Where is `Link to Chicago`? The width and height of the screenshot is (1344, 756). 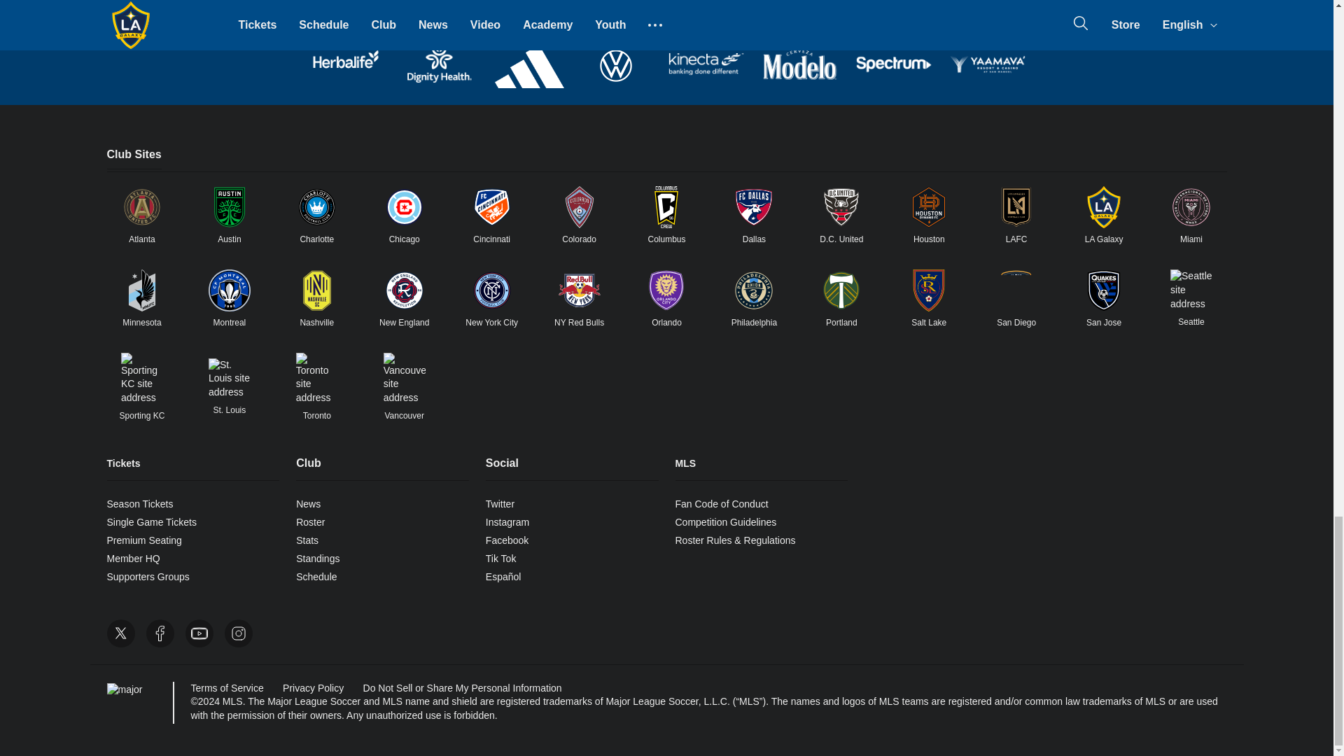
Link to Chicago is located at coordinates (405, 207).